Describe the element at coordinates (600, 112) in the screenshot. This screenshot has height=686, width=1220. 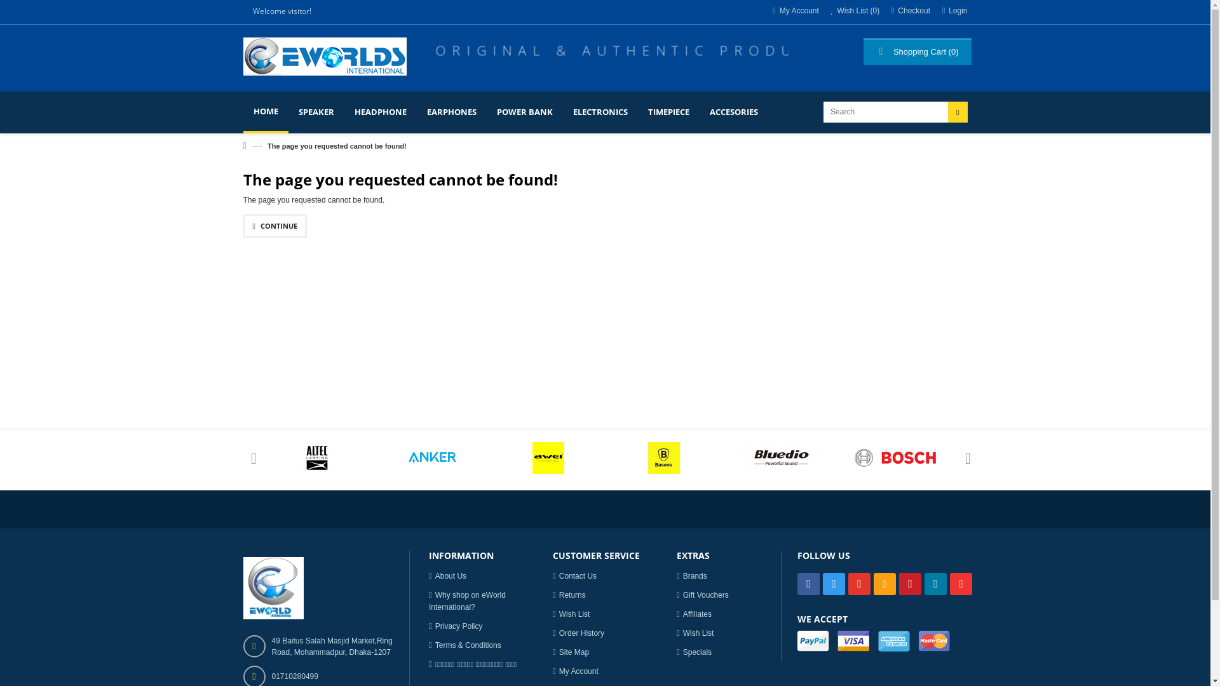
I see `ELECTRONICS` at that location.